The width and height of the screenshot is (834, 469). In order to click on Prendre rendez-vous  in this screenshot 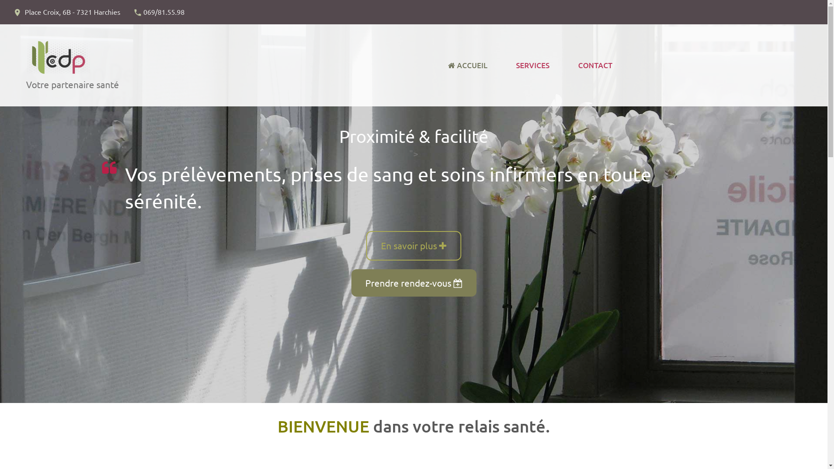, I will do `click(414, 283)`.